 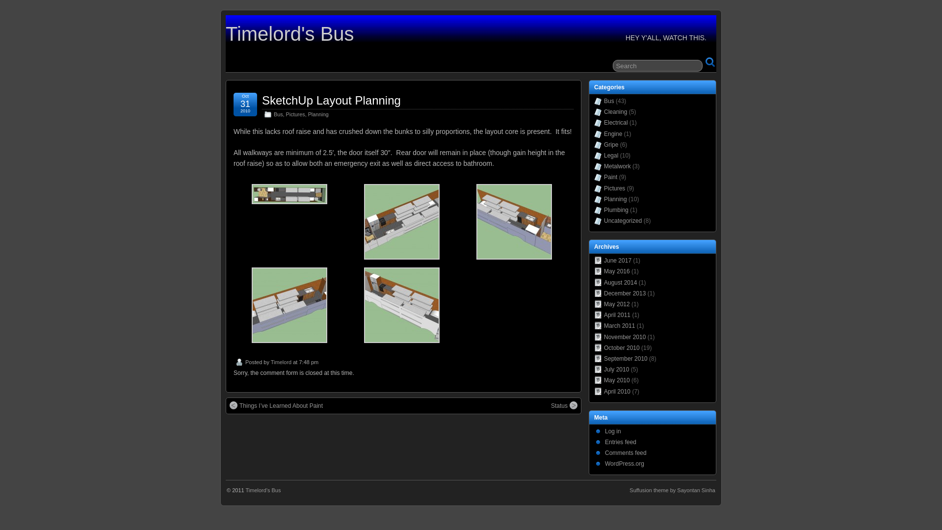 I want to click on Log in, so click(x=613, y=431).